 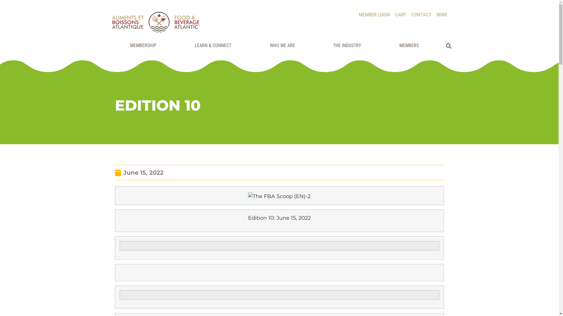 What do you see at coordinates (421, 15) in the screenshot?
I see `CONTACT` at bounding box center [421, 15].